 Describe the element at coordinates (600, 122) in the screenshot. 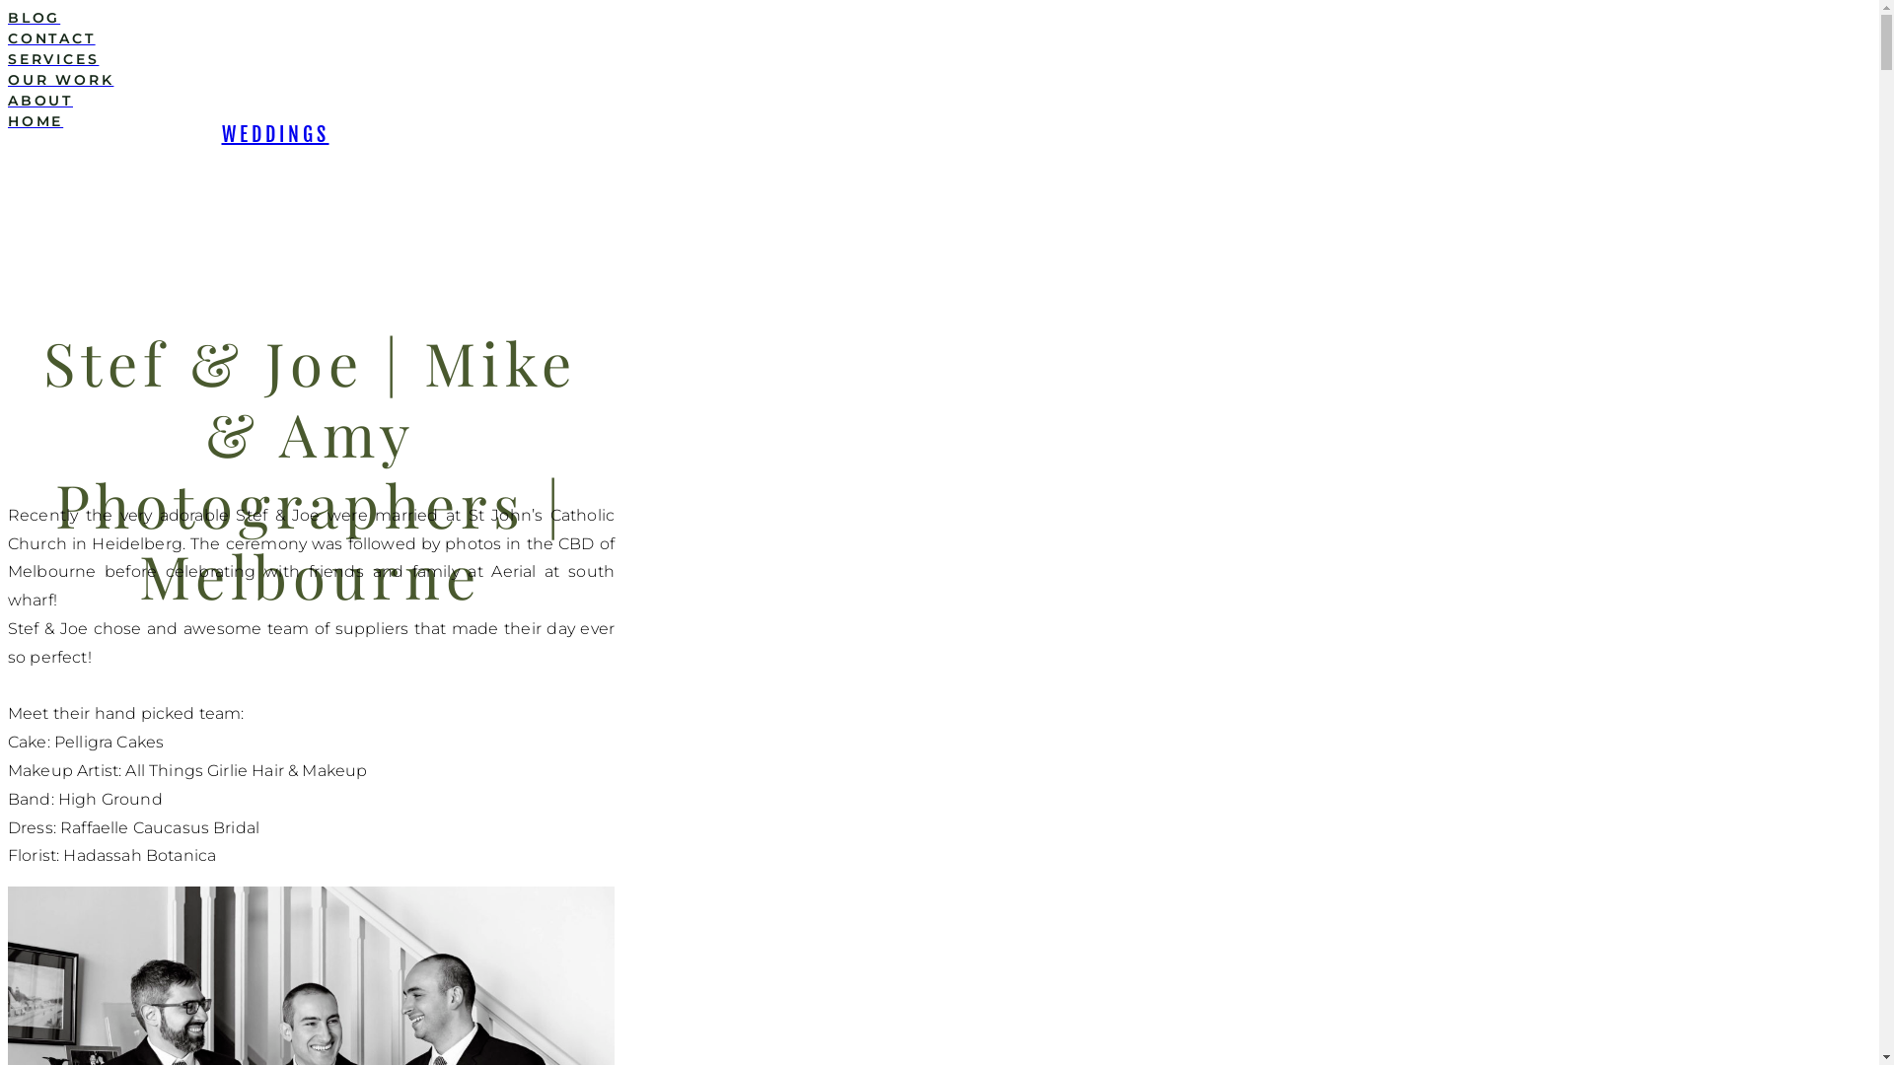

I see `HOME` at that location.